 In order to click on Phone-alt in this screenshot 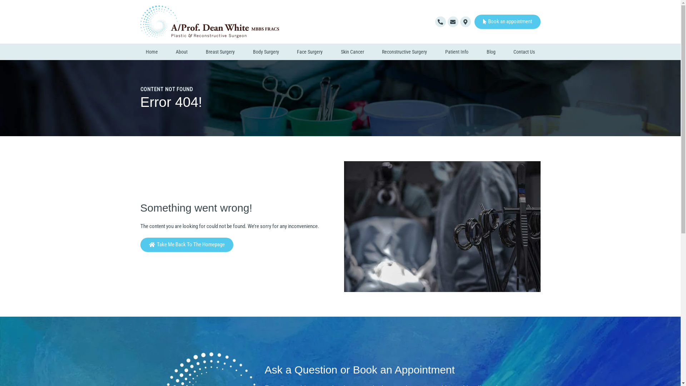, I will do `click(441, 22)`.